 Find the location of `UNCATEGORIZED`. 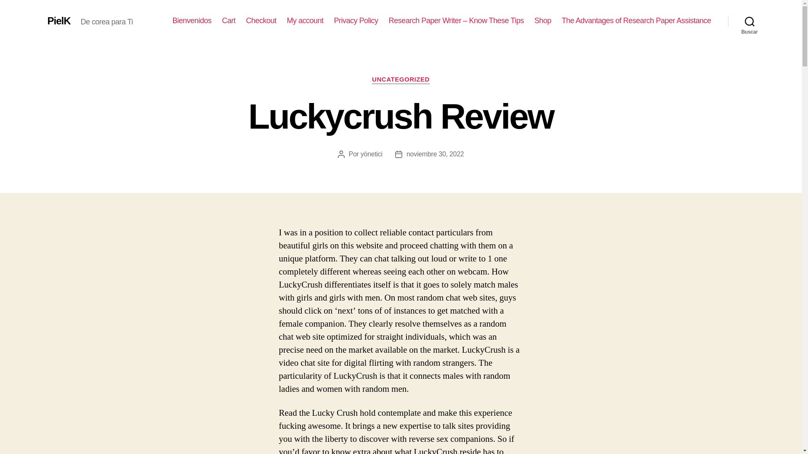

UNCATEGORIZED is located at coordinates (401, 80).